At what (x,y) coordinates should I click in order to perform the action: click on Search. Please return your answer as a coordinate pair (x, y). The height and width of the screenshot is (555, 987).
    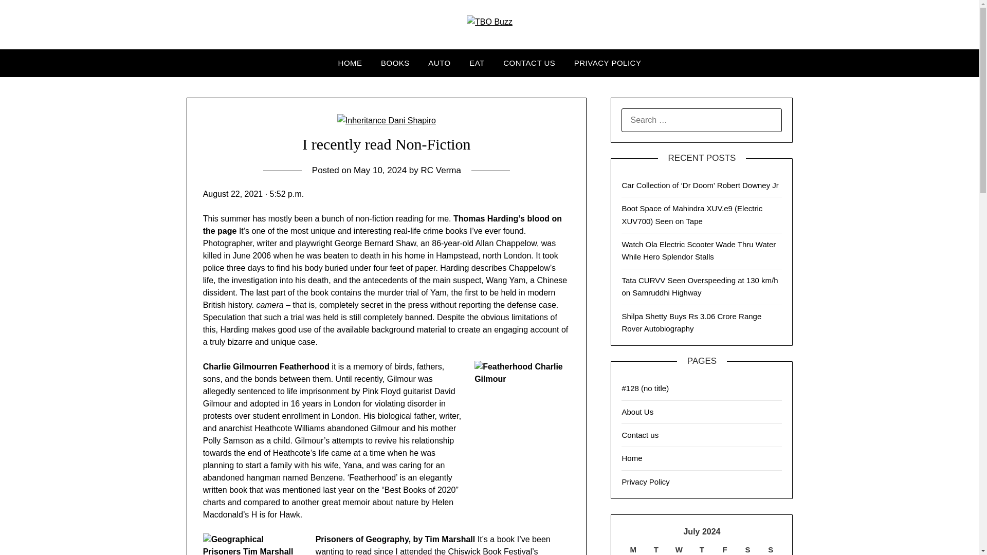
    Looking at the image, I should click on (26, 15).